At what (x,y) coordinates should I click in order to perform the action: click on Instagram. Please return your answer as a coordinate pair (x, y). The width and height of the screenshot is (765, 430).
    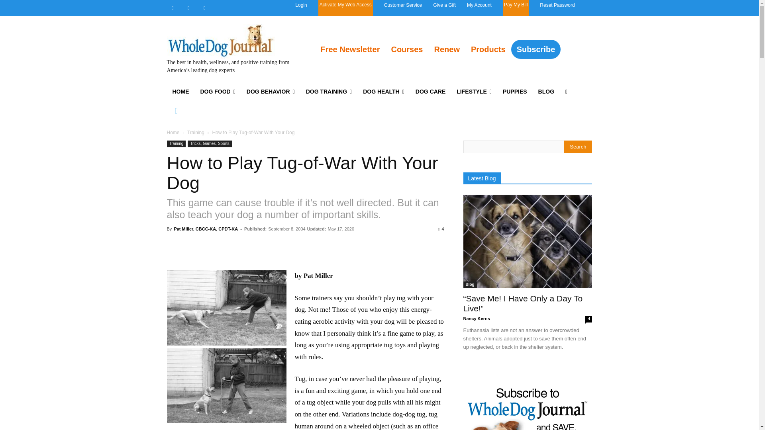
    Looking at the image, I should click on (188, 8).